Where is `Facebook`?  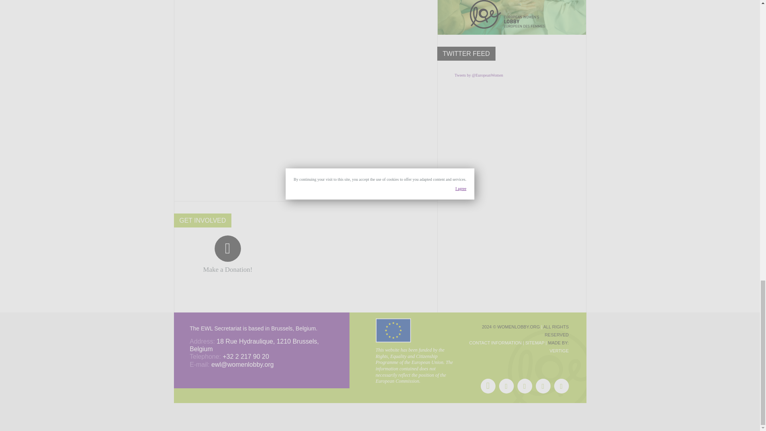
Facebook is located at coordinates (488, 386).